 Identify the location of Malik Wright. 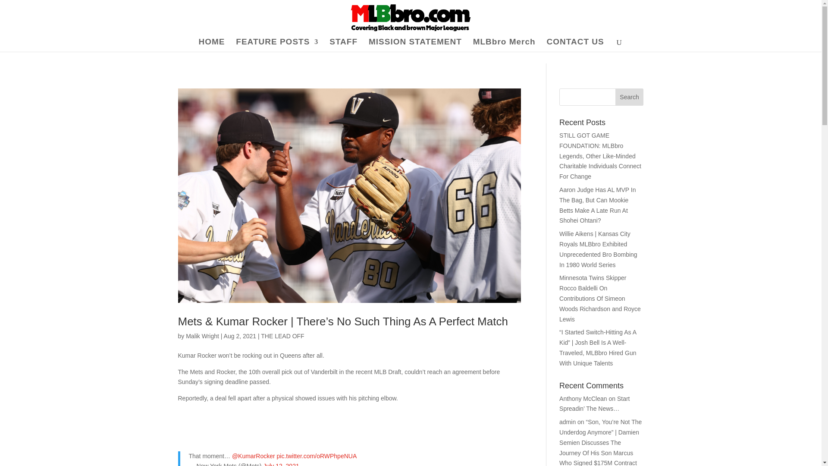
(202, 336).